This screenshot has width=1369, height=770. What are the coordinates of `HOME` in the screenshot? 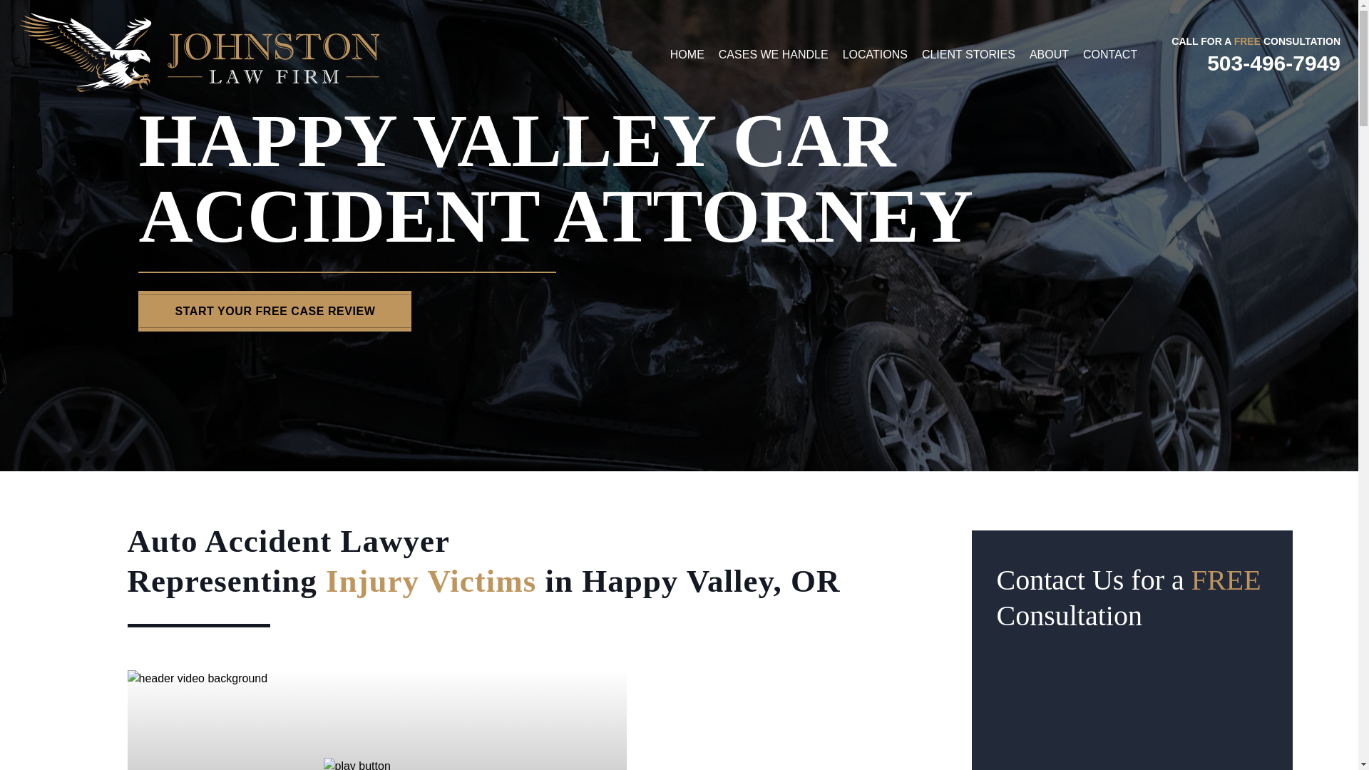 It's located at (687, 54).